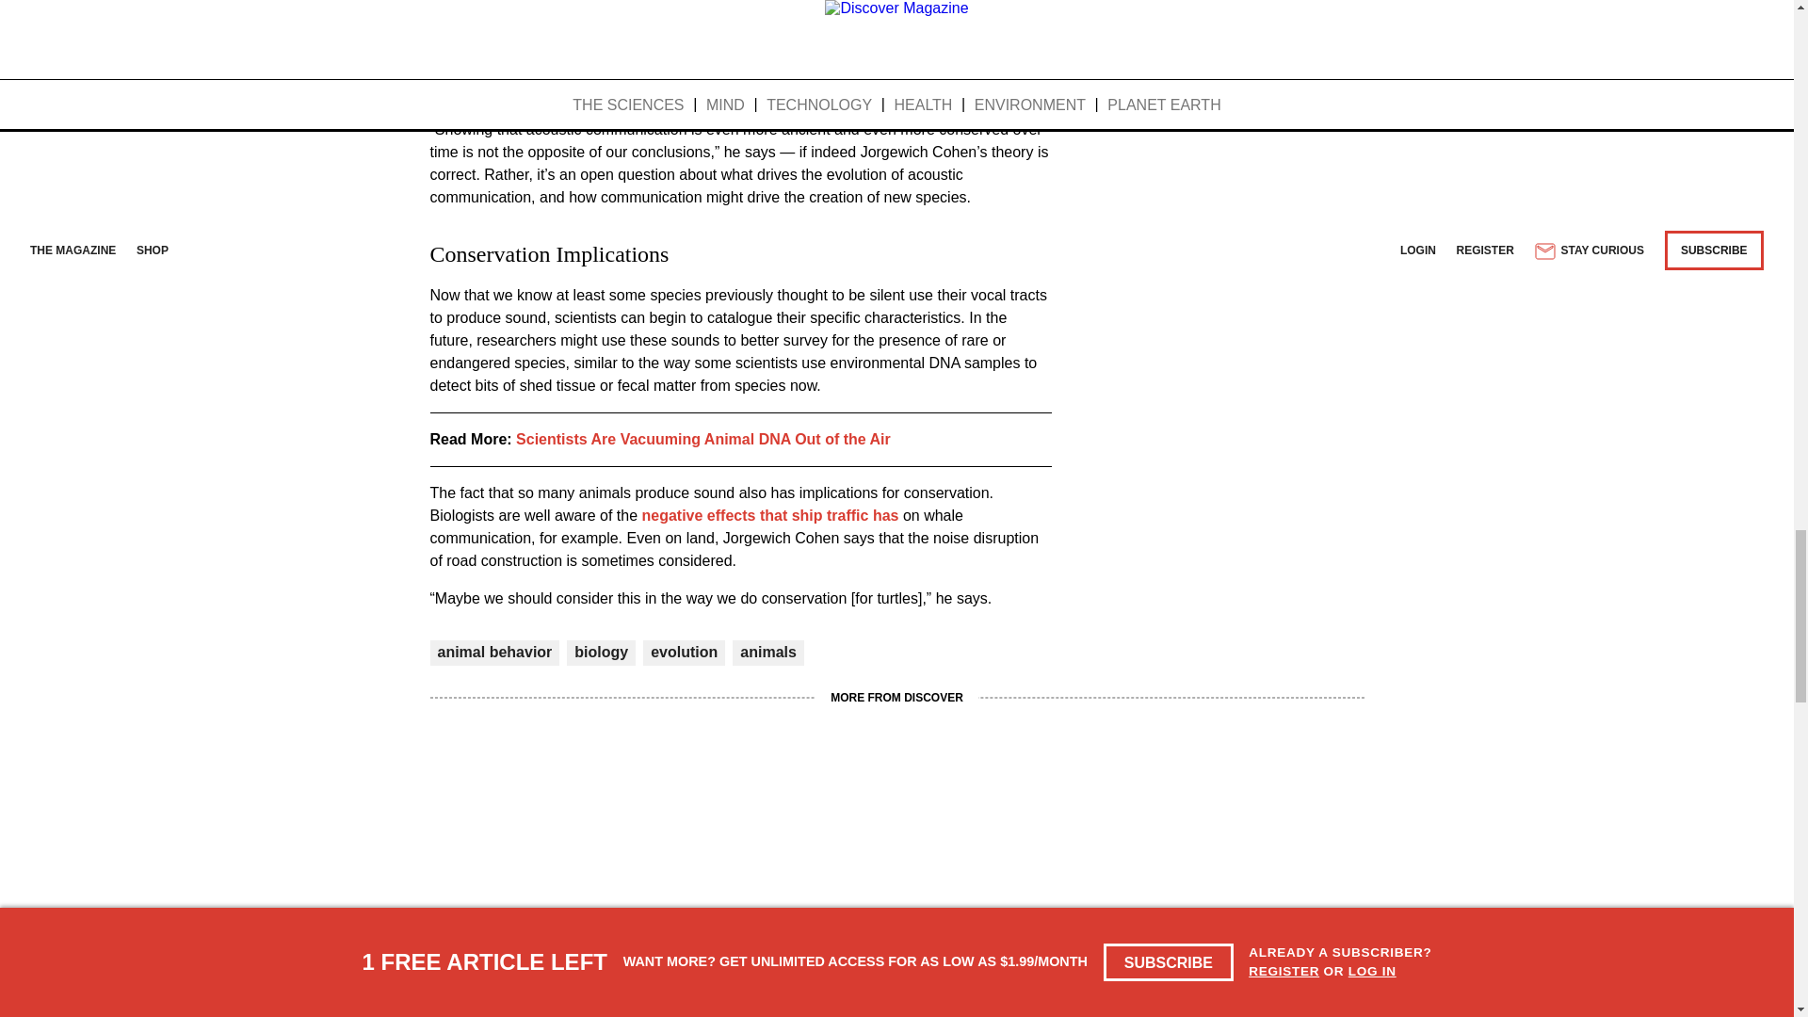 This screenshot has width=1808, height=1017. I want to click on animal behavior, so click(493, 652).